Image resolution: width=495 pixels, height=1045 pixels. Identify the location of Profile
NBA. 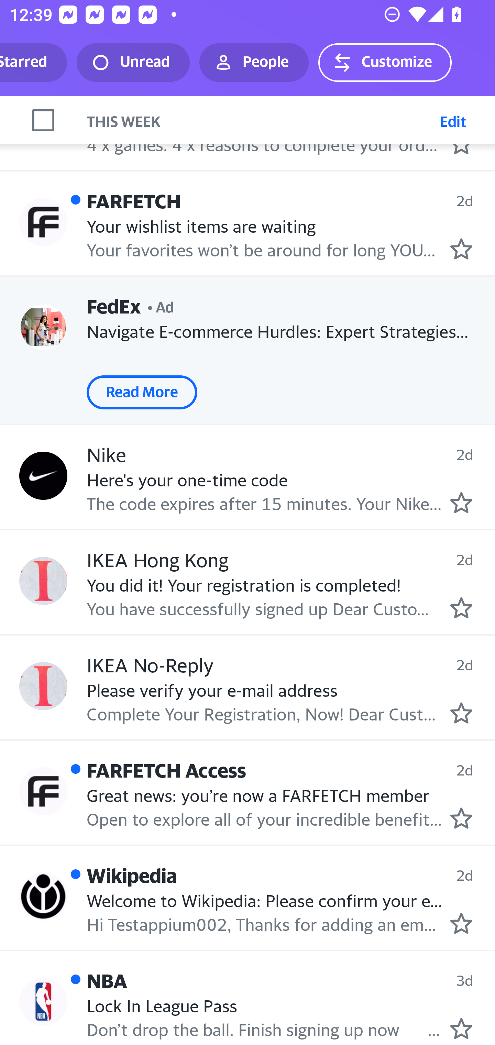
(43, 1002).